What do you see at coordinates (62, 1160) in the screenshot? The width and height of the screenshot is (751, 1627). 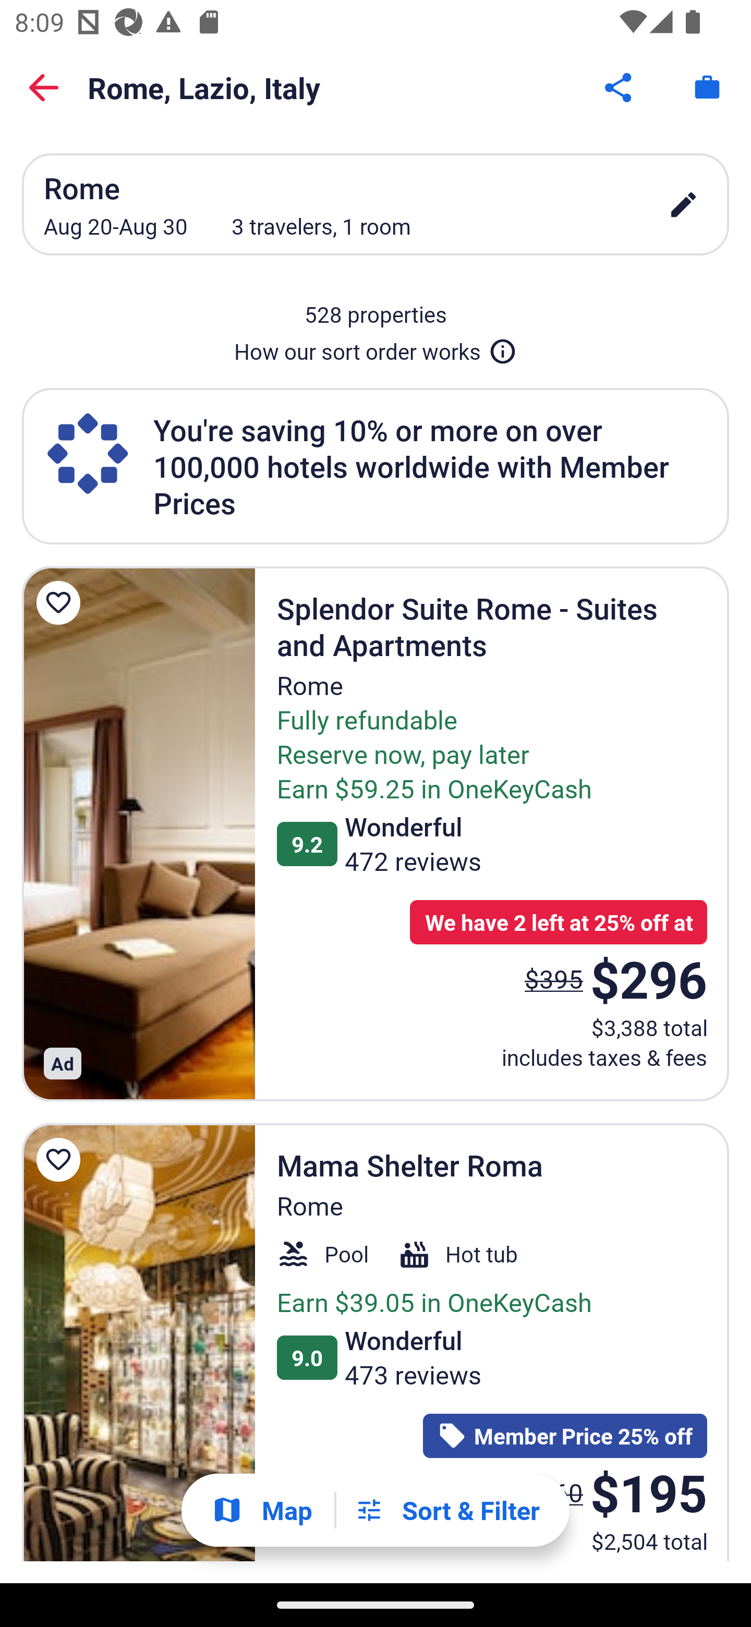 I see `Save Mama Shelter Roma  to a trip` at bounding box center [62, 1160].